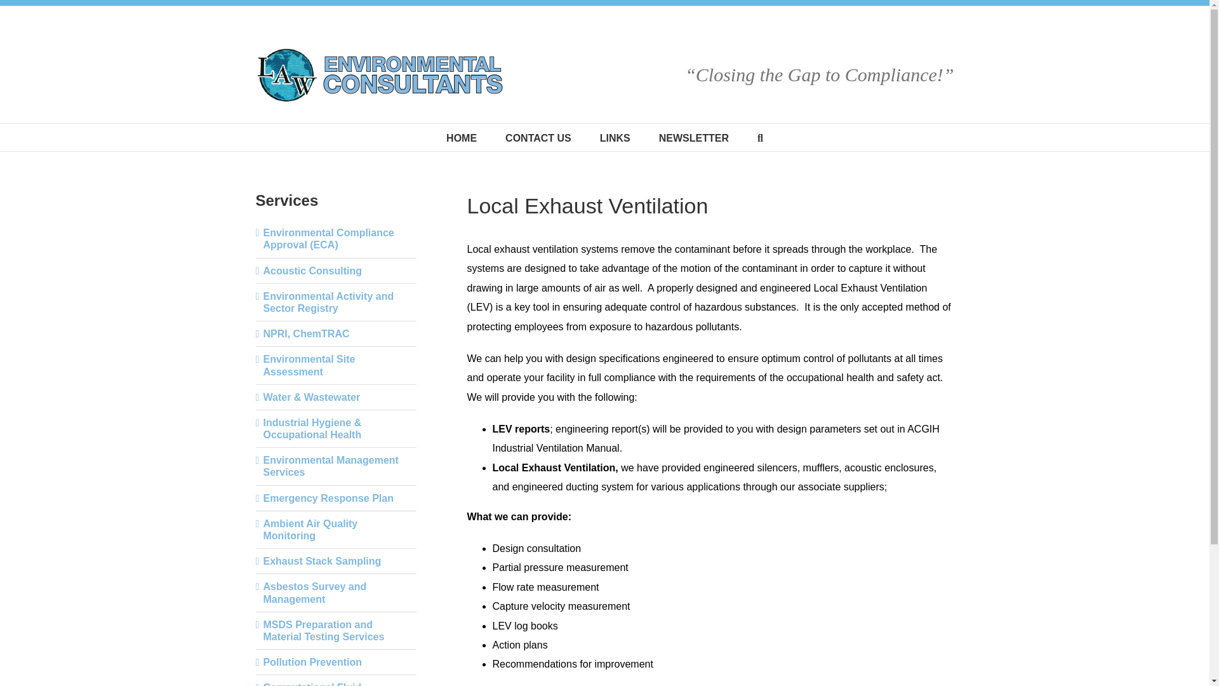 Image resolution: width=1219 pixels, height=686 pixels. I want to click on Pollution Prevention, so click(312, 662).